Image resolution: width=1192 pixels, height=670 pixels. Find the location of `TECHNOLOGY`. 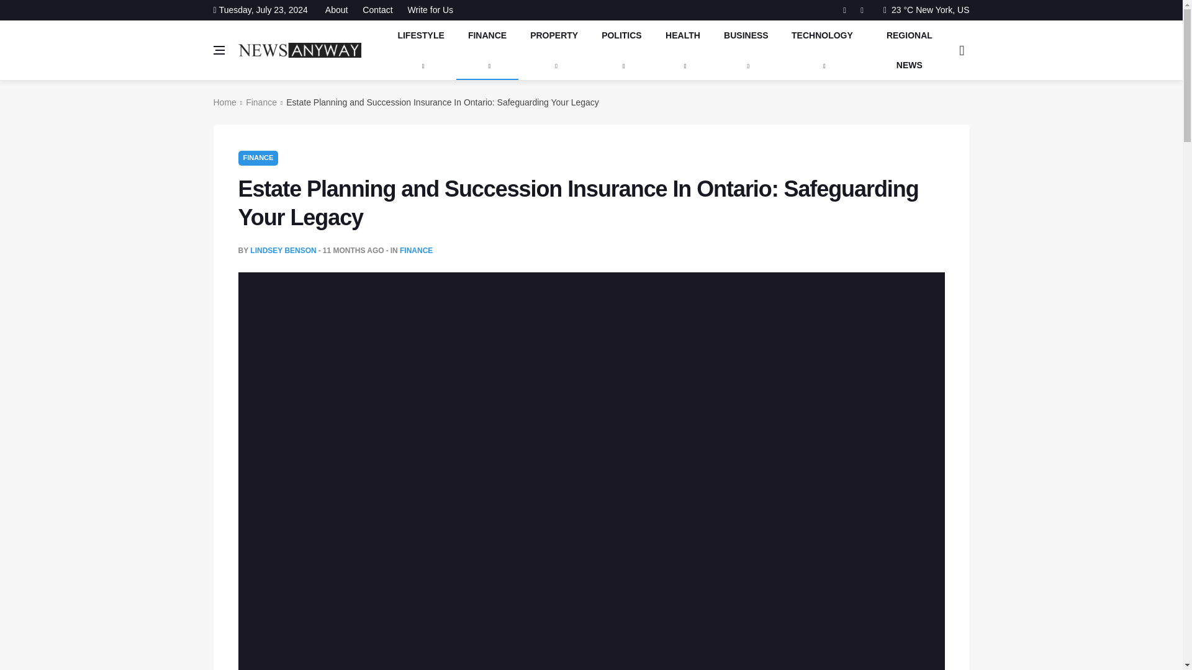

TECHNOLOGY is located at coordinates (823, 50).